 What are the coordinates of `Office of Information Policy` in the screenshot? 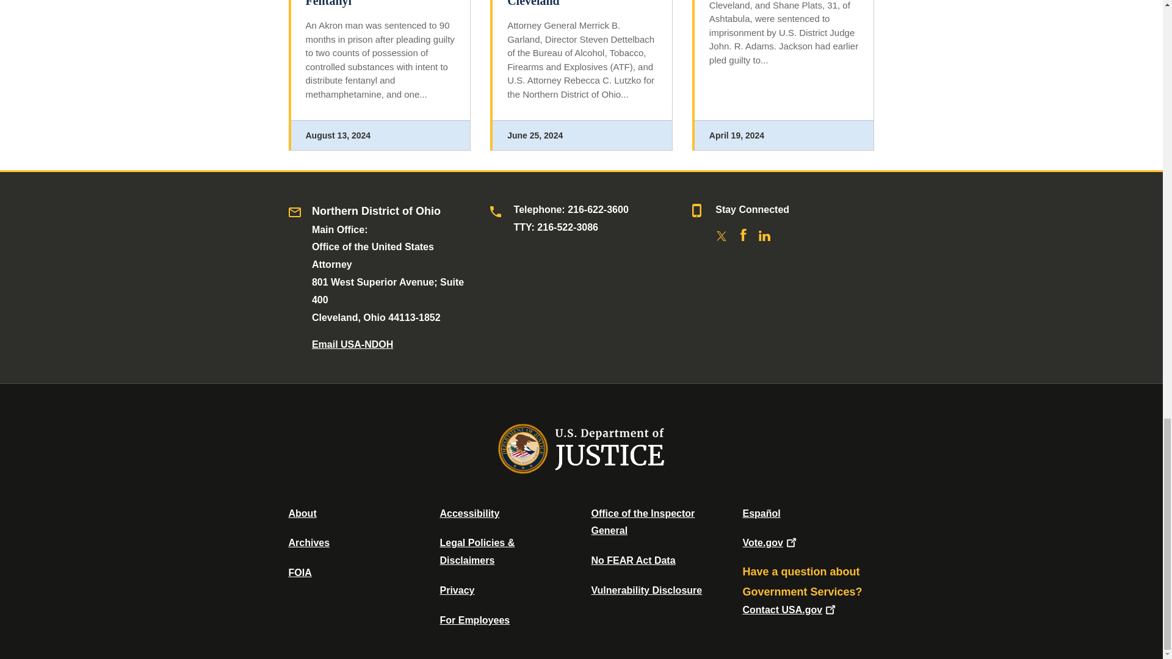 It's located at (300, 572).